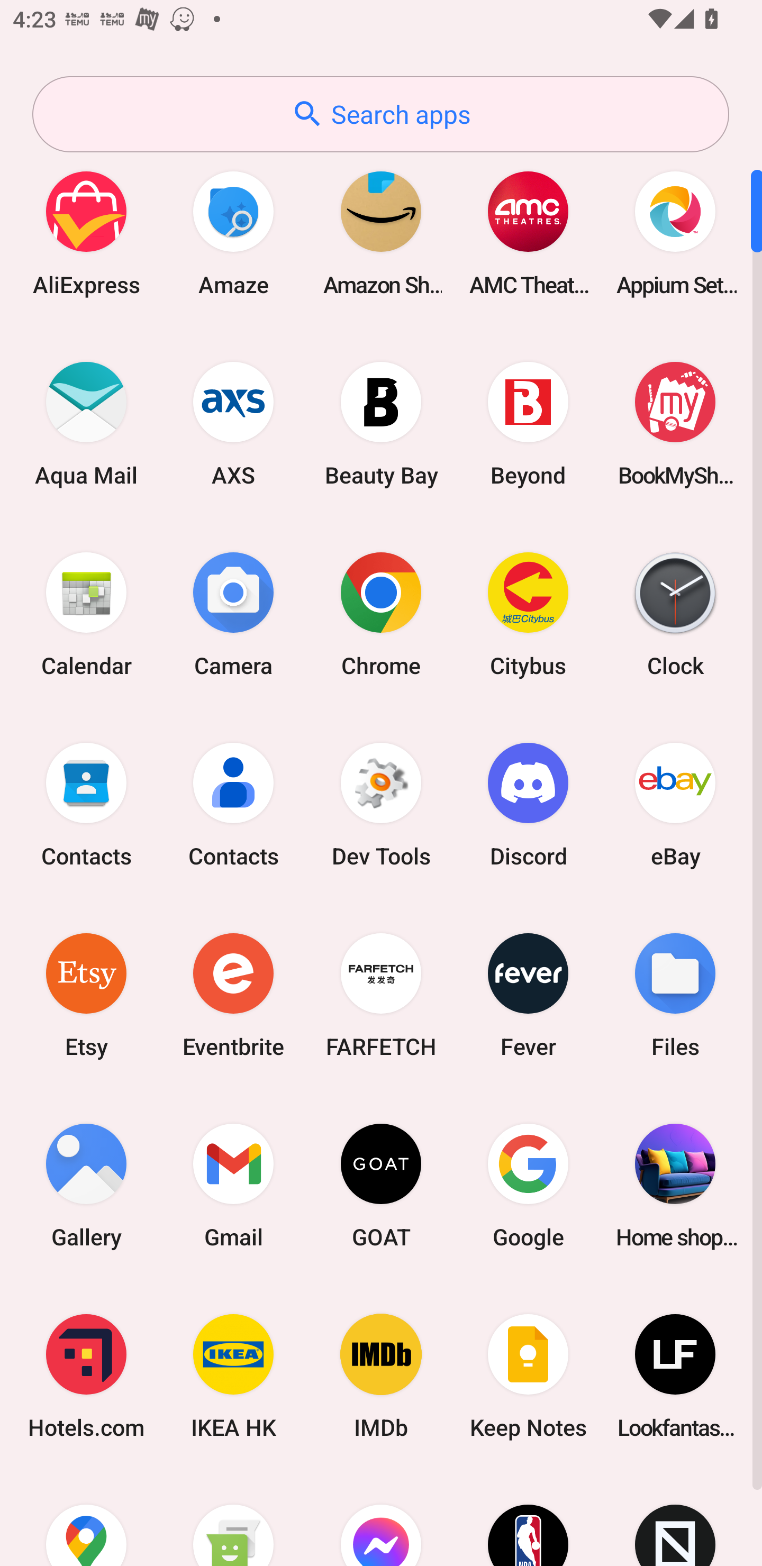 The image size is (762, 1566). I want to click on BookMyShow, so click(675, 423).